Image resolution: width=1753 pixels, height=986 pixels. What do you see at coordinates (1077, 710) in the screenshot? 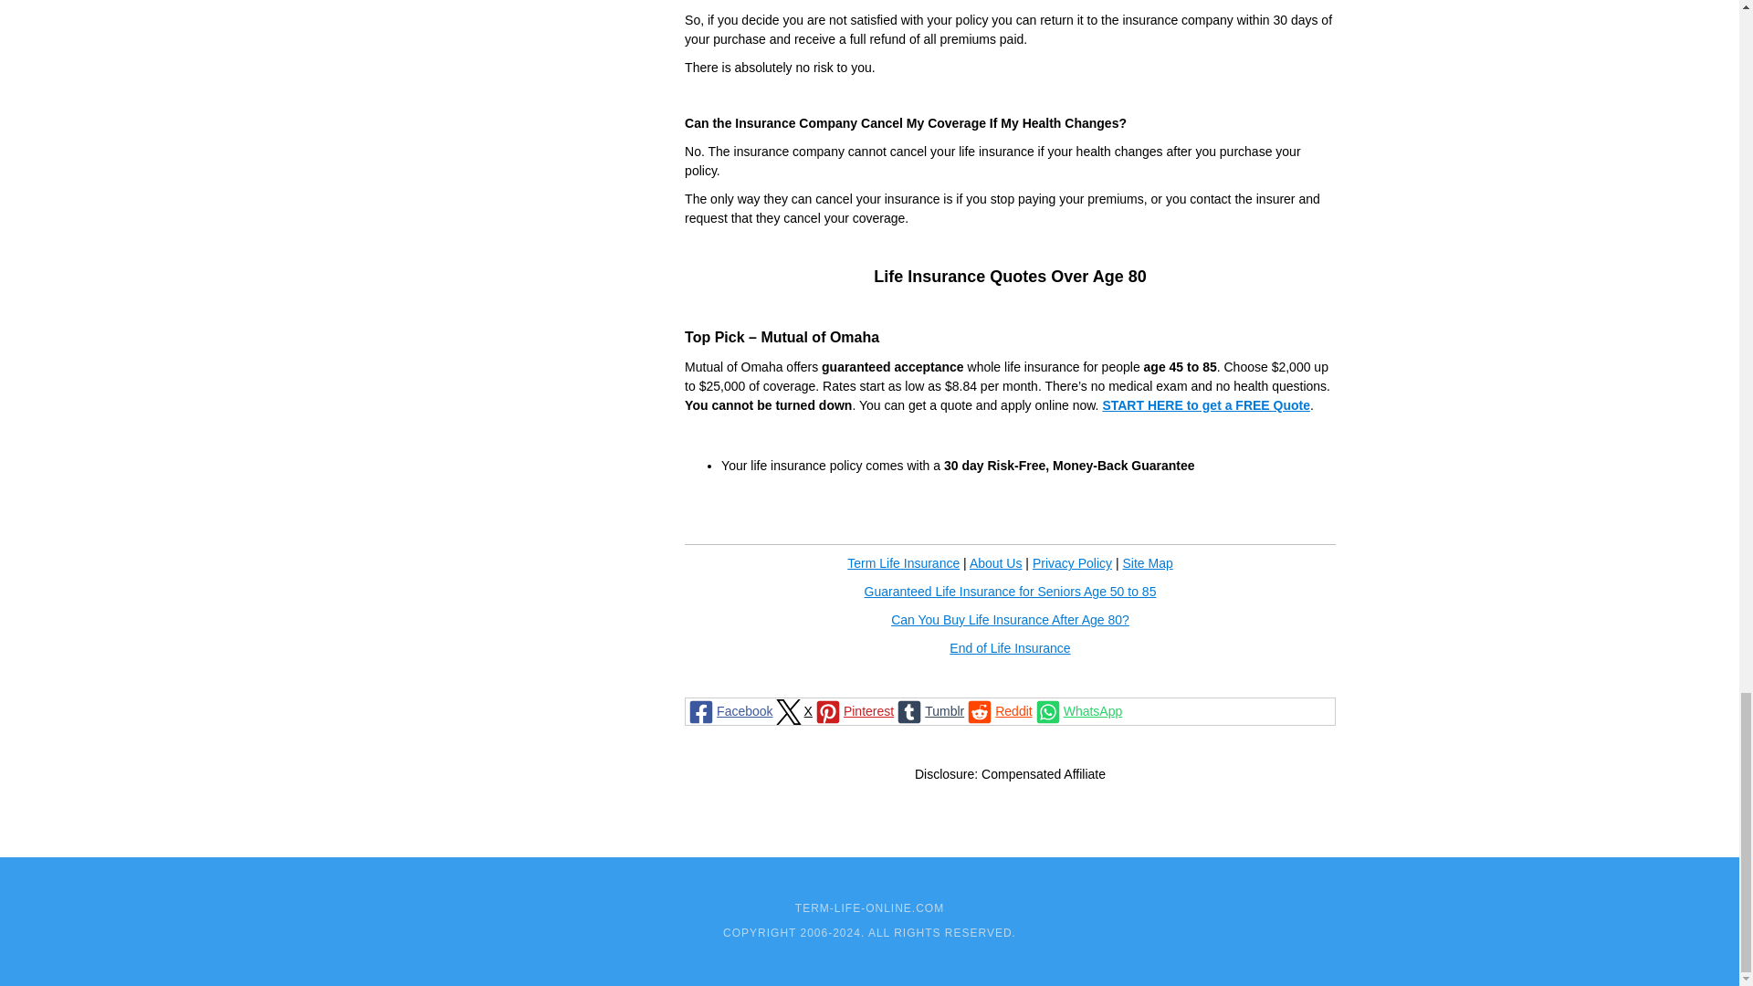
I see `WhatsApp` at bounding box center [1077, 710].